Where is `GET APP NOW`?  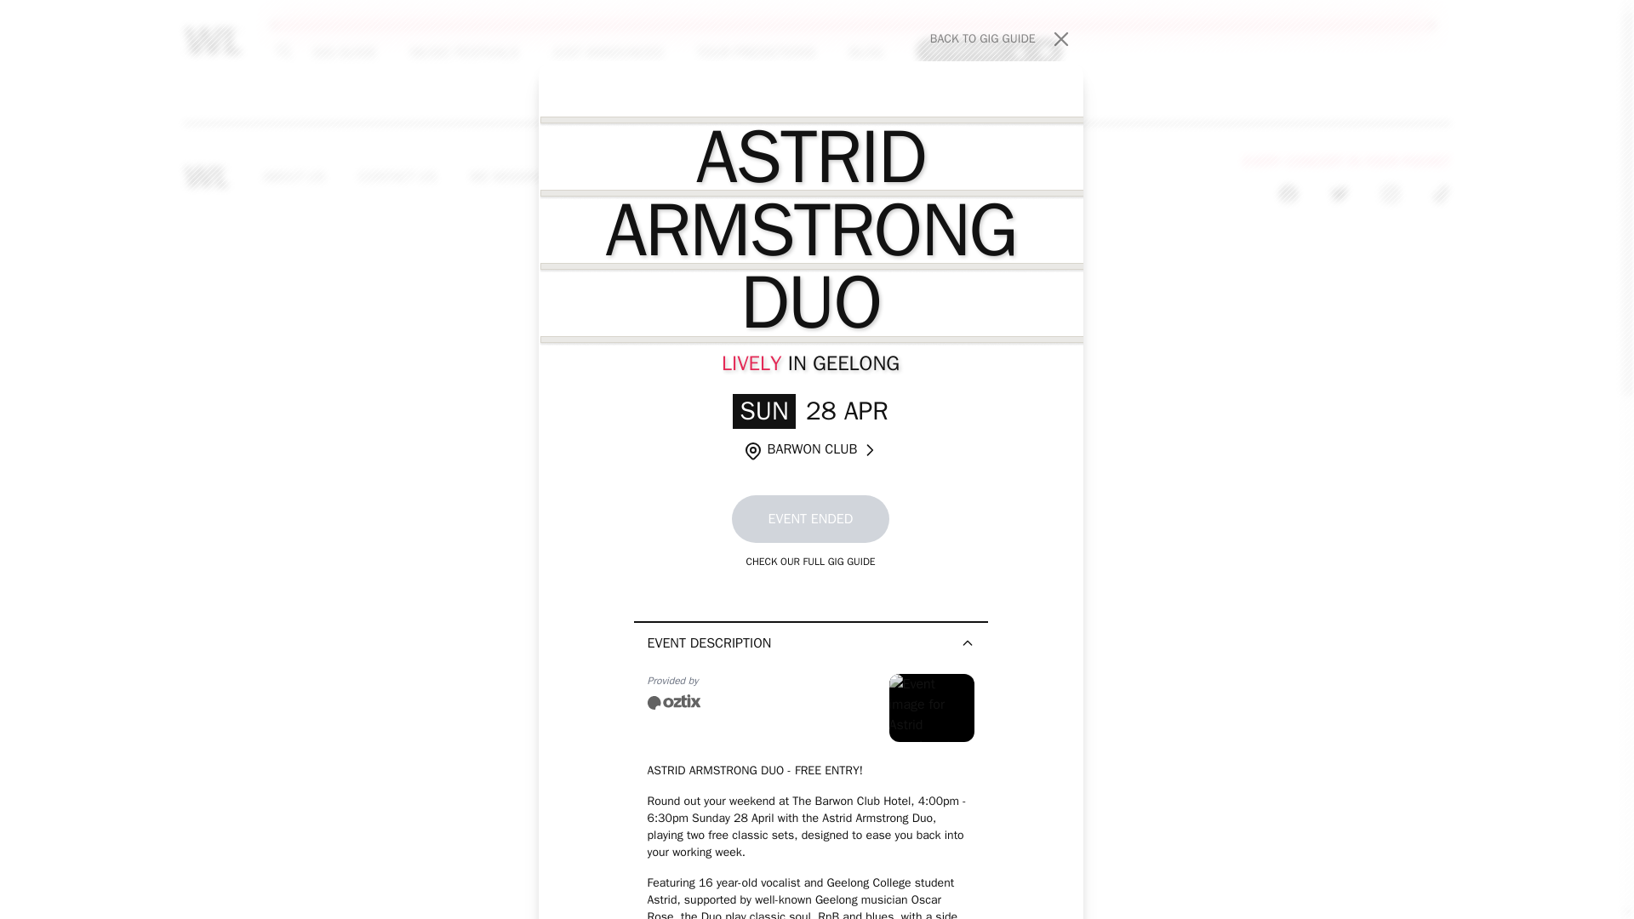
GET APP NOW is located at coordinates (463, 51).